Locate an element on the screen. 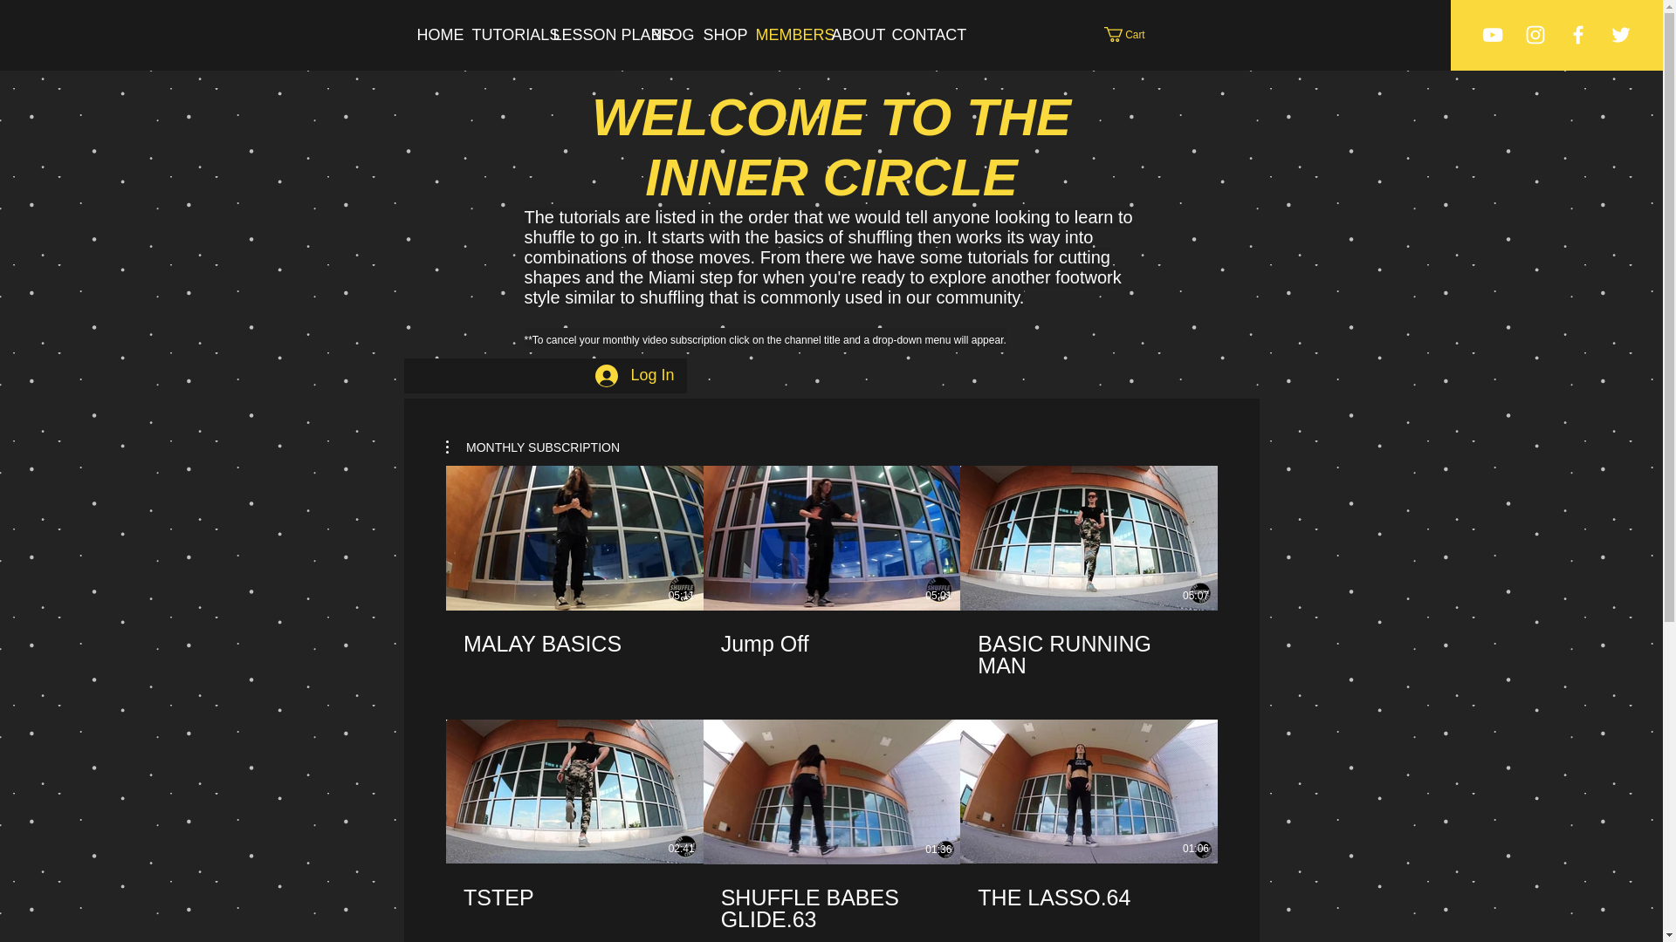 This screenshot has width=1676, height=942. Log In is located at coordinates (634, 375).